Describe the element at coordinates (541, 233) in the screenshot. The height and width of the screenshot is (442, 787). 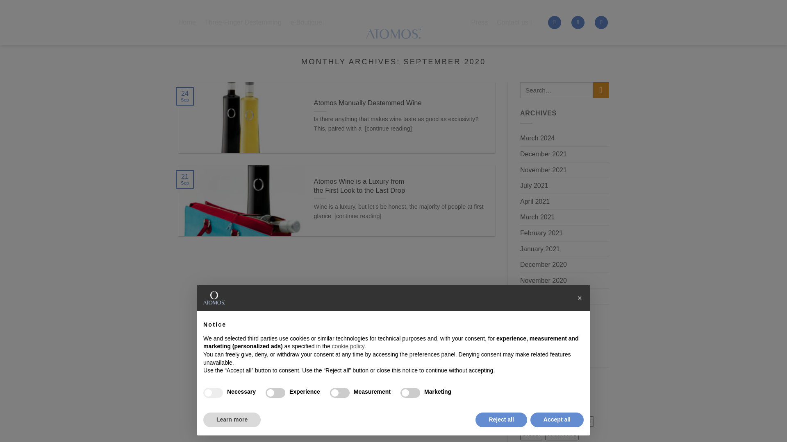
I see `February 2021` at that location.